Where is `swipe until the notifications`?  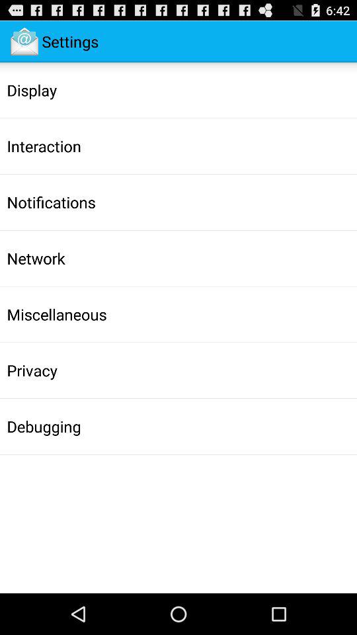
swipe until the notifications is located at coordinates (51, 202).